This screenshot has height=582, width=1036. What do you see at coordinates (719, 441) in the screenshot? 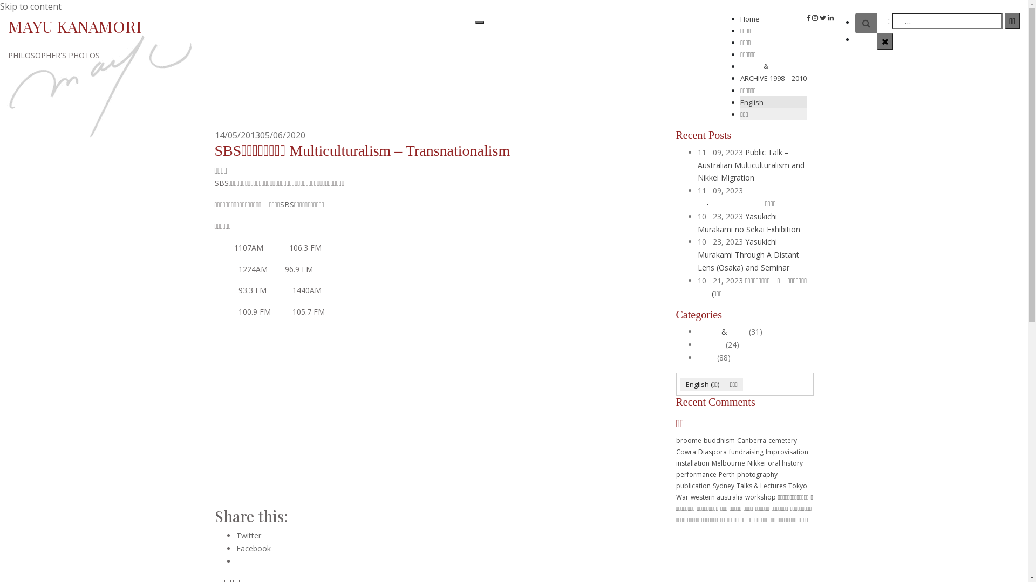
I see `buddhism` at bounding box center [719, 441].